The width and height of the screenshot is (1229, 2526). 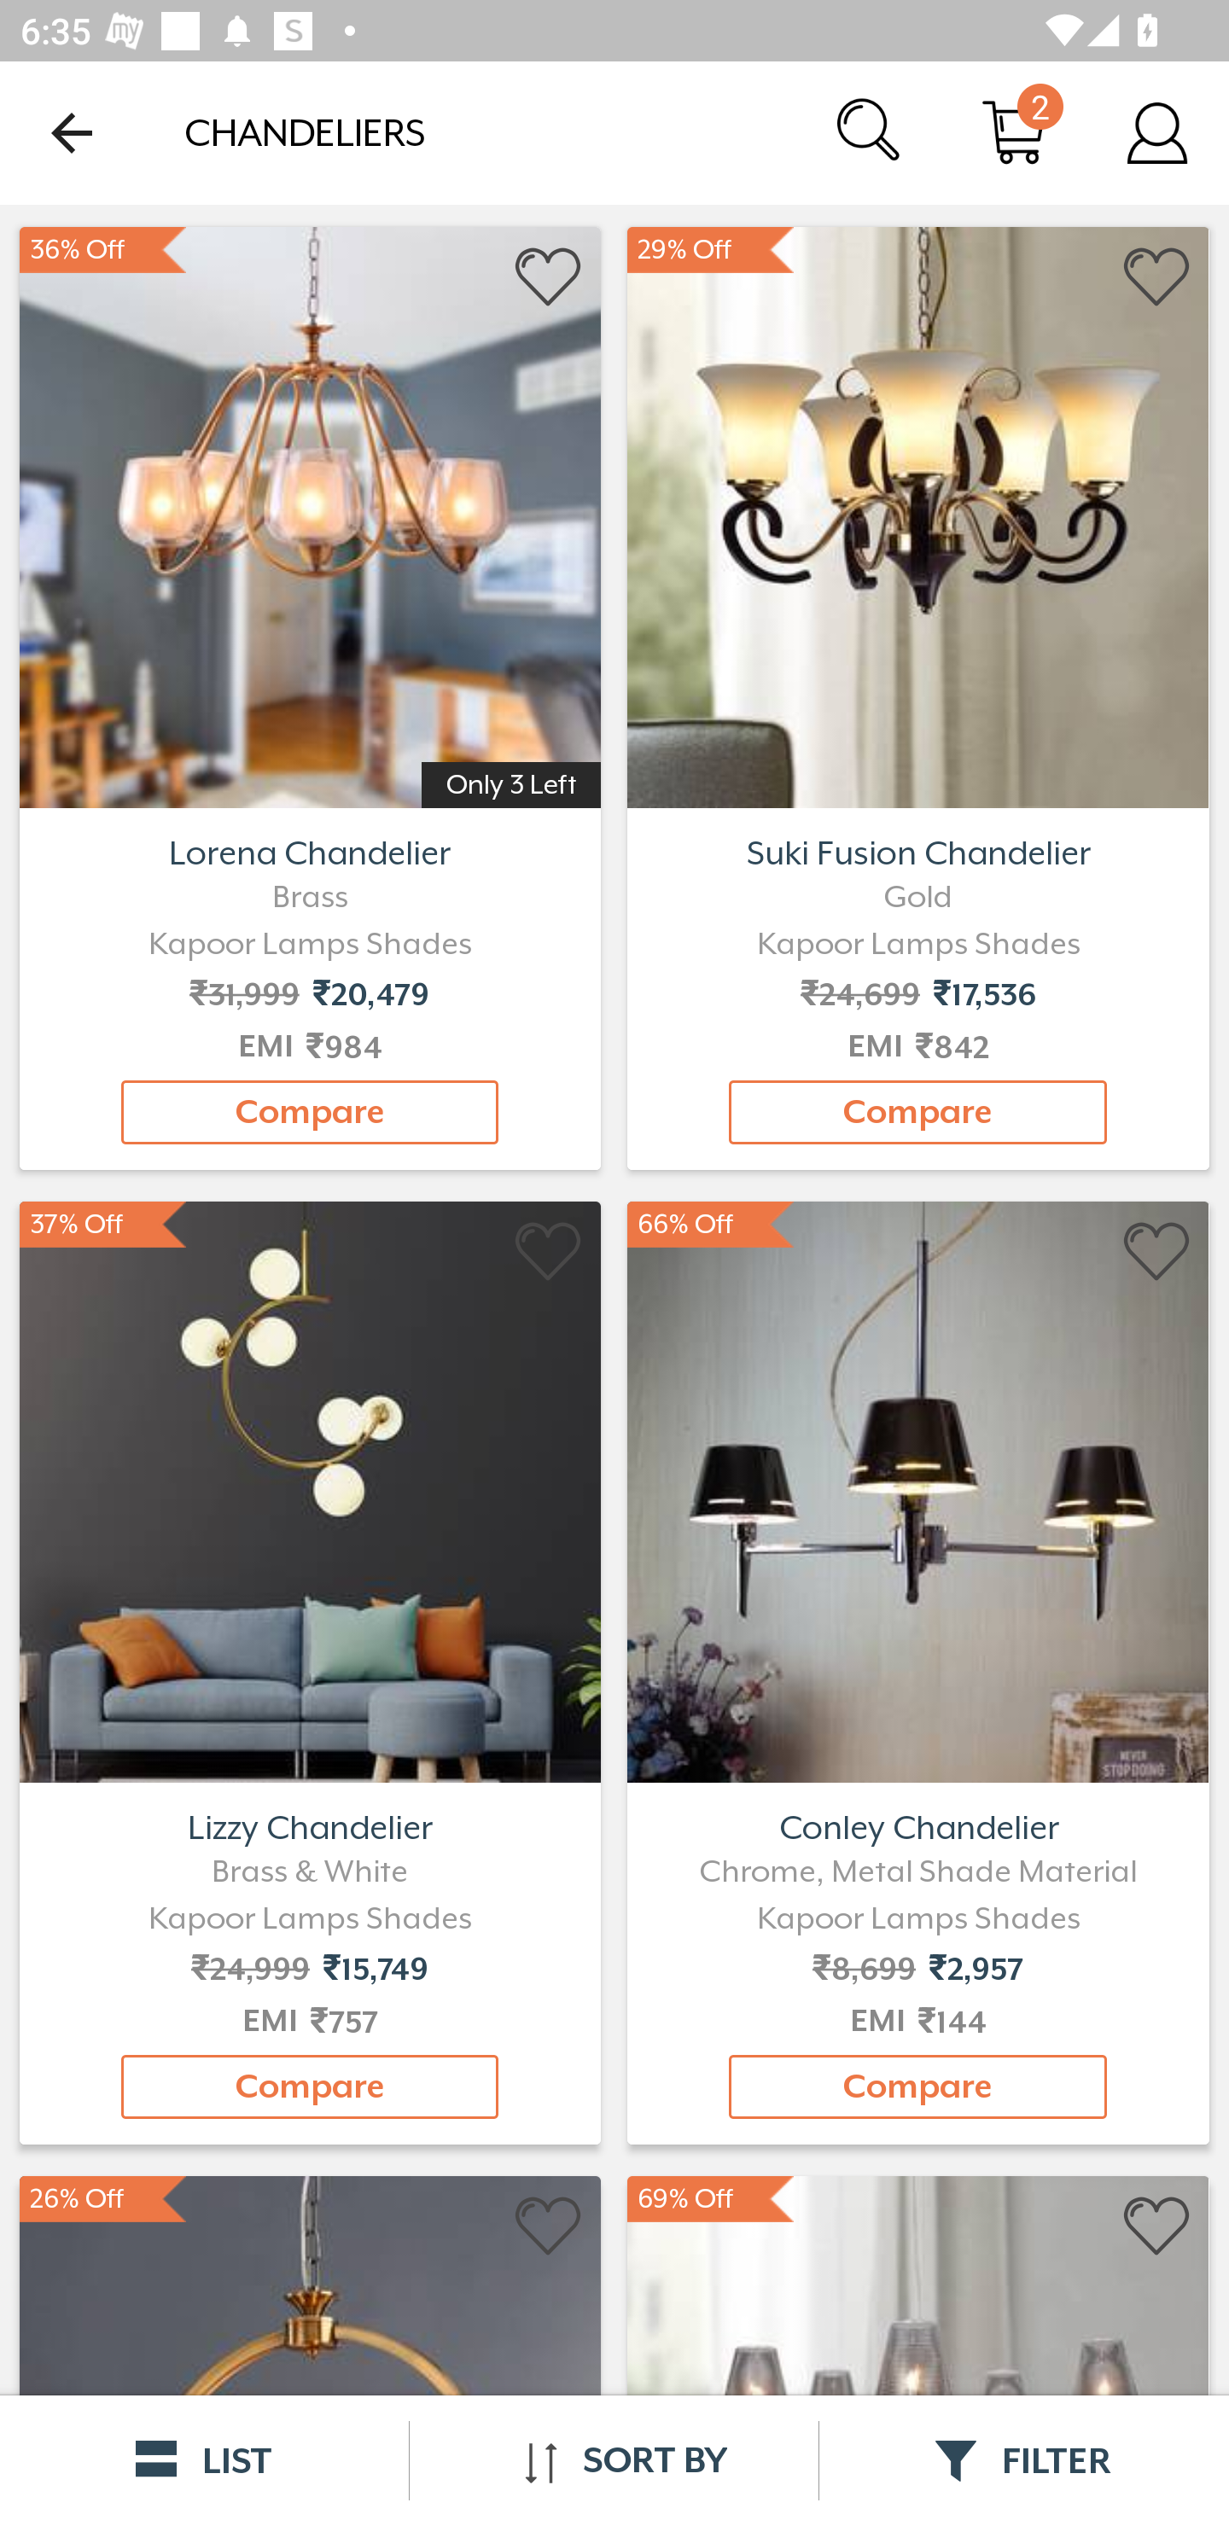 I want to click on , so click(x=550, y=2226).